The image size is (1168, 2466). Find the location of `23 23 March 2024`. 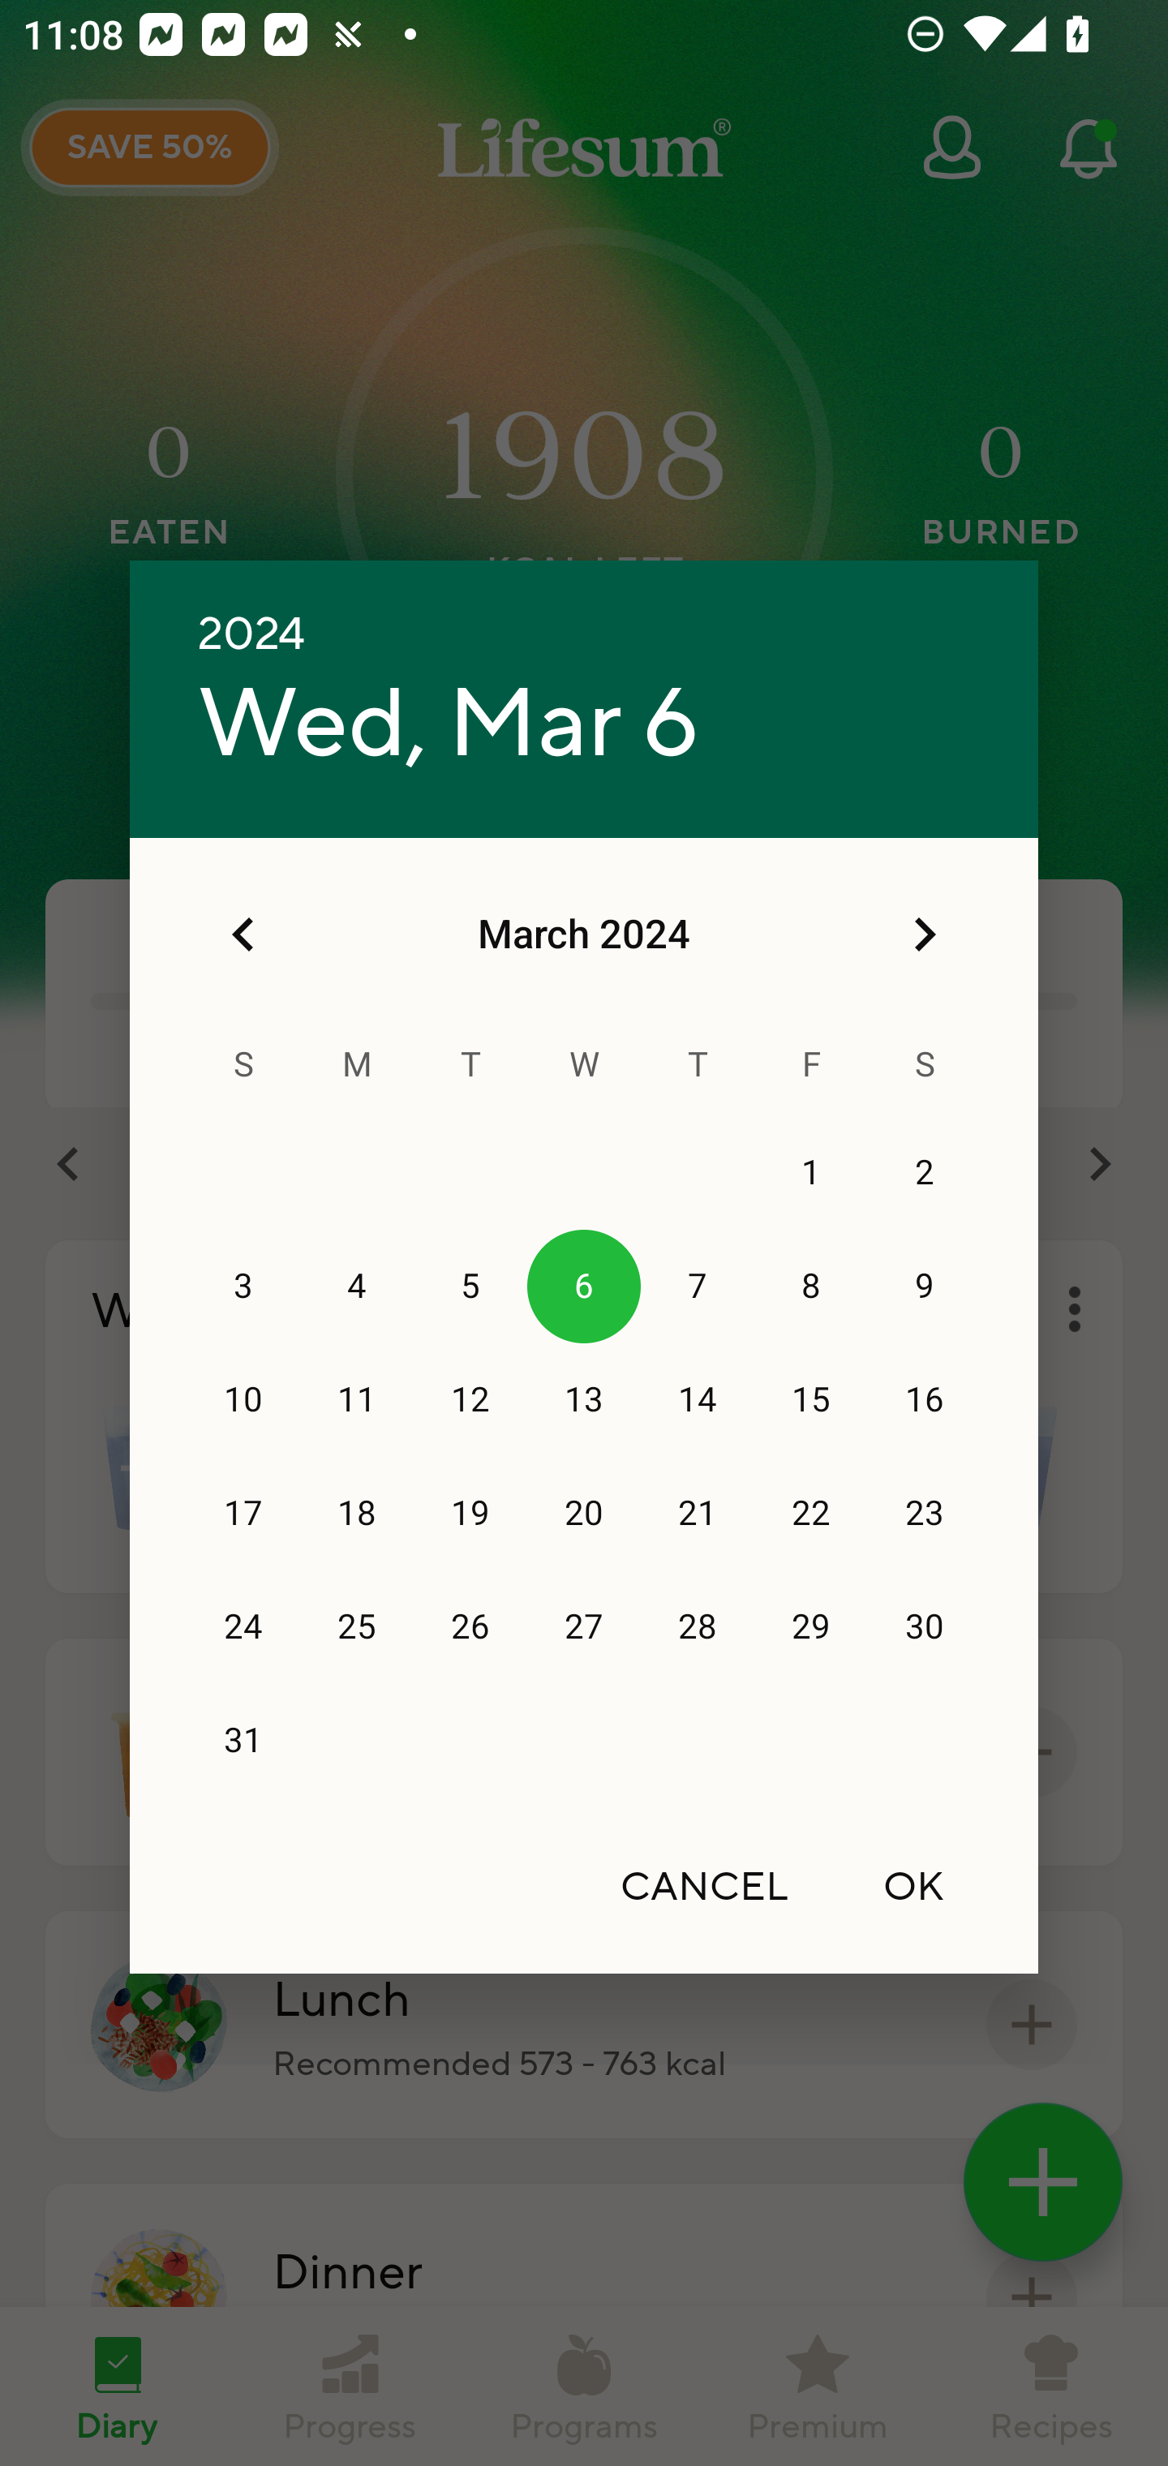

23 23 March 2024 is located at coordinates (924, 1514).